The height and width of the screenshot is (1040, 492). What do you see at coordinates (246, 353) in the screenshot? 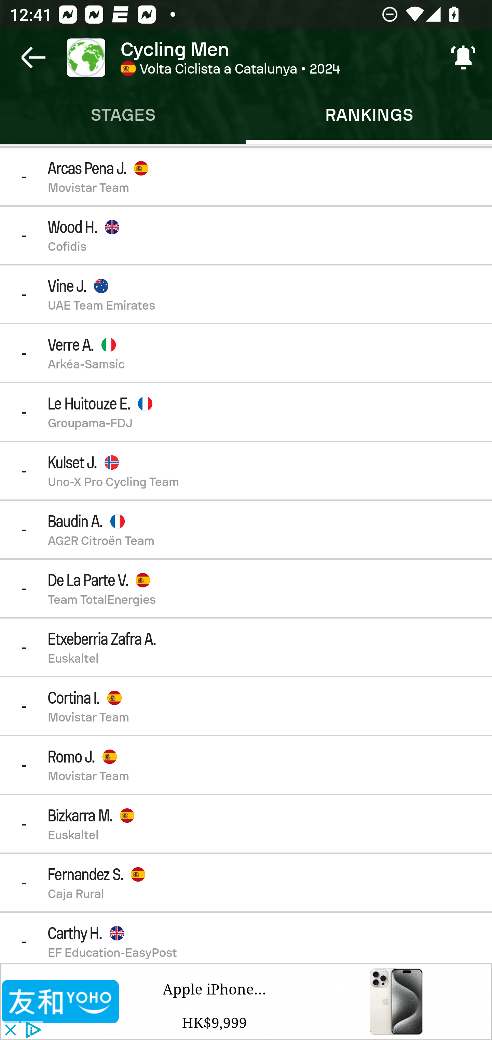
I see `- Verre A. Arkéa-Samsic` at bounding box center [246, 353].